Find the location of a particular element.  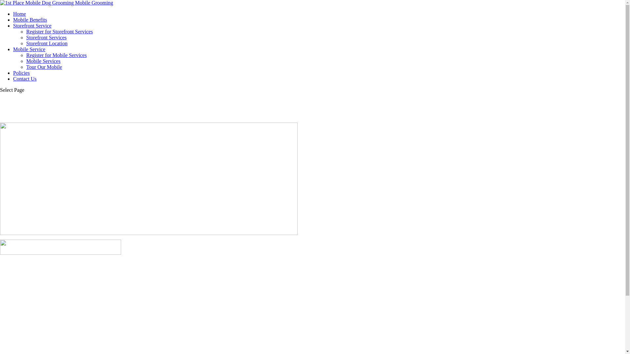

Mobile Benefits is located at coordinates (30, 20).